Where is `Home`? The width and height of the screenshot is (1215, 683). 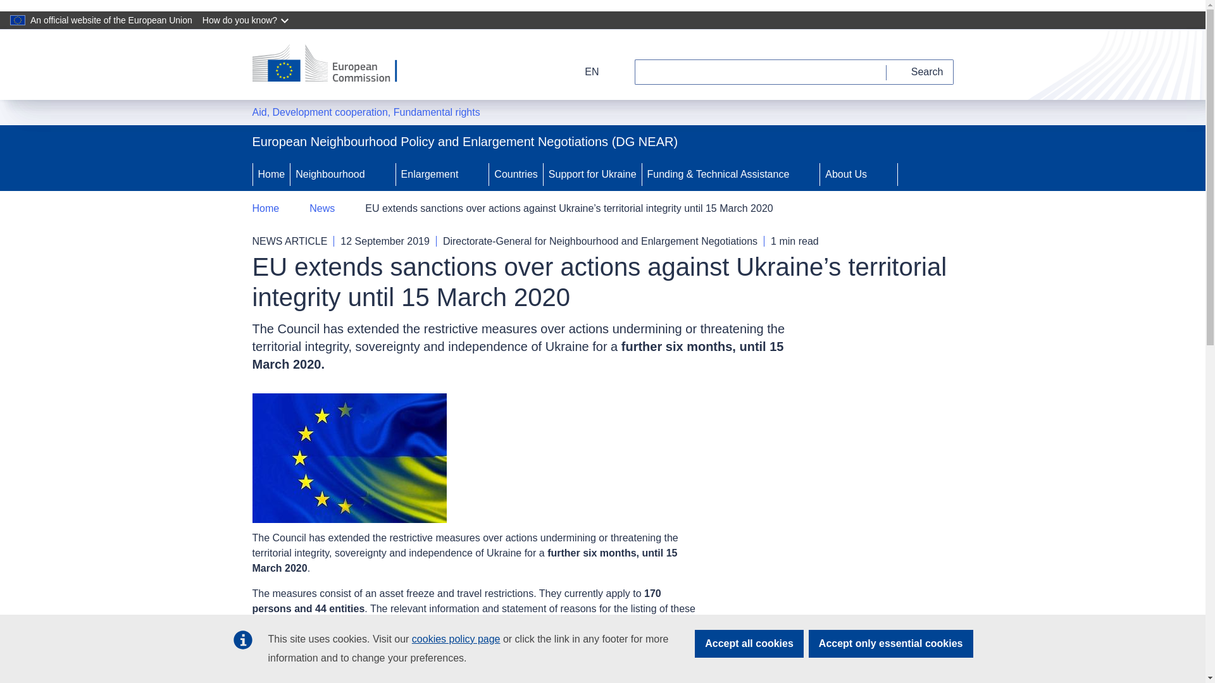
Home is located at coordinates (271, 175).